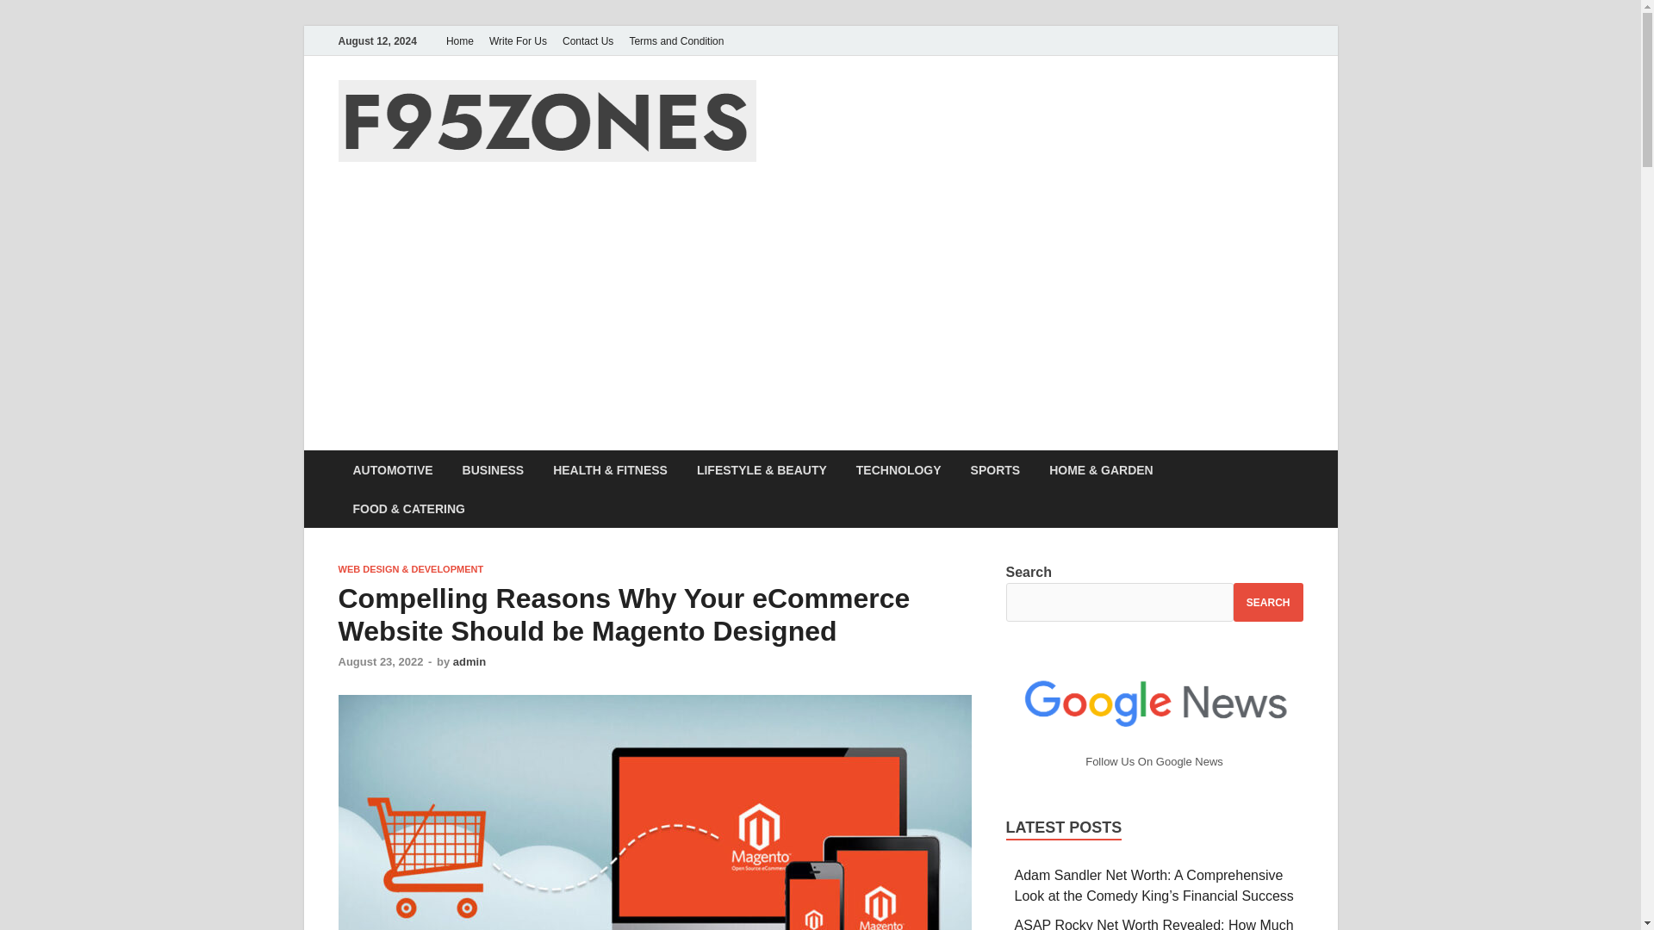 This screenshot has width=1654, height=930. Describe the element at coordinates (517, 40) in the screenshot. I see `Write For Us` at that location.